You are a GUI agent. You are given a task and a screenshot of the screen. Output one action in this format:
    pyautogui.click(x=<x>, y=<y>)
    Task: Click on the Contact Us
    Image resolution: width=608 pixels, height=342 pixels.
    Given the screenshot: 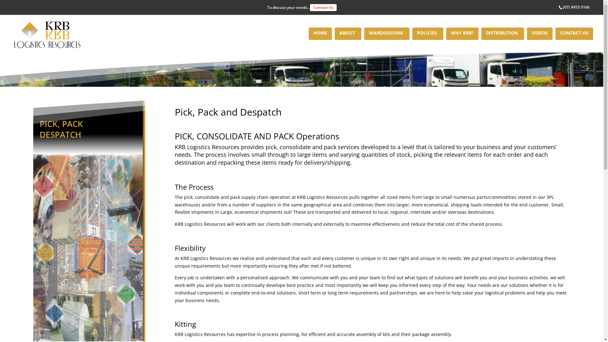 What is the action you would take?
    pyautogui.click(x=323, y=8)
    